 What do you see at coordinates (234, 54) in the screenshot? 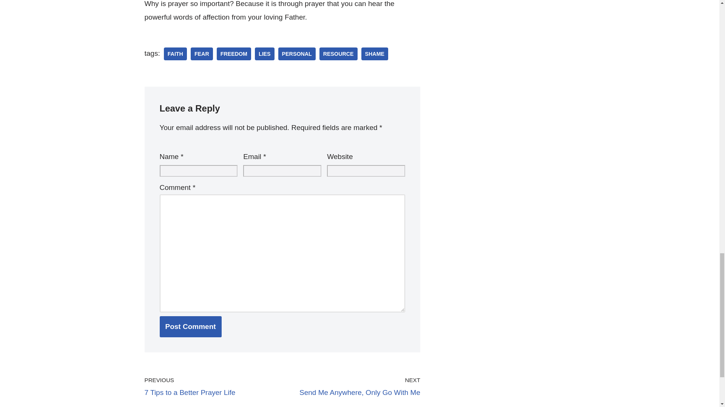
I see `freedom` at bounding box center [234, 54].